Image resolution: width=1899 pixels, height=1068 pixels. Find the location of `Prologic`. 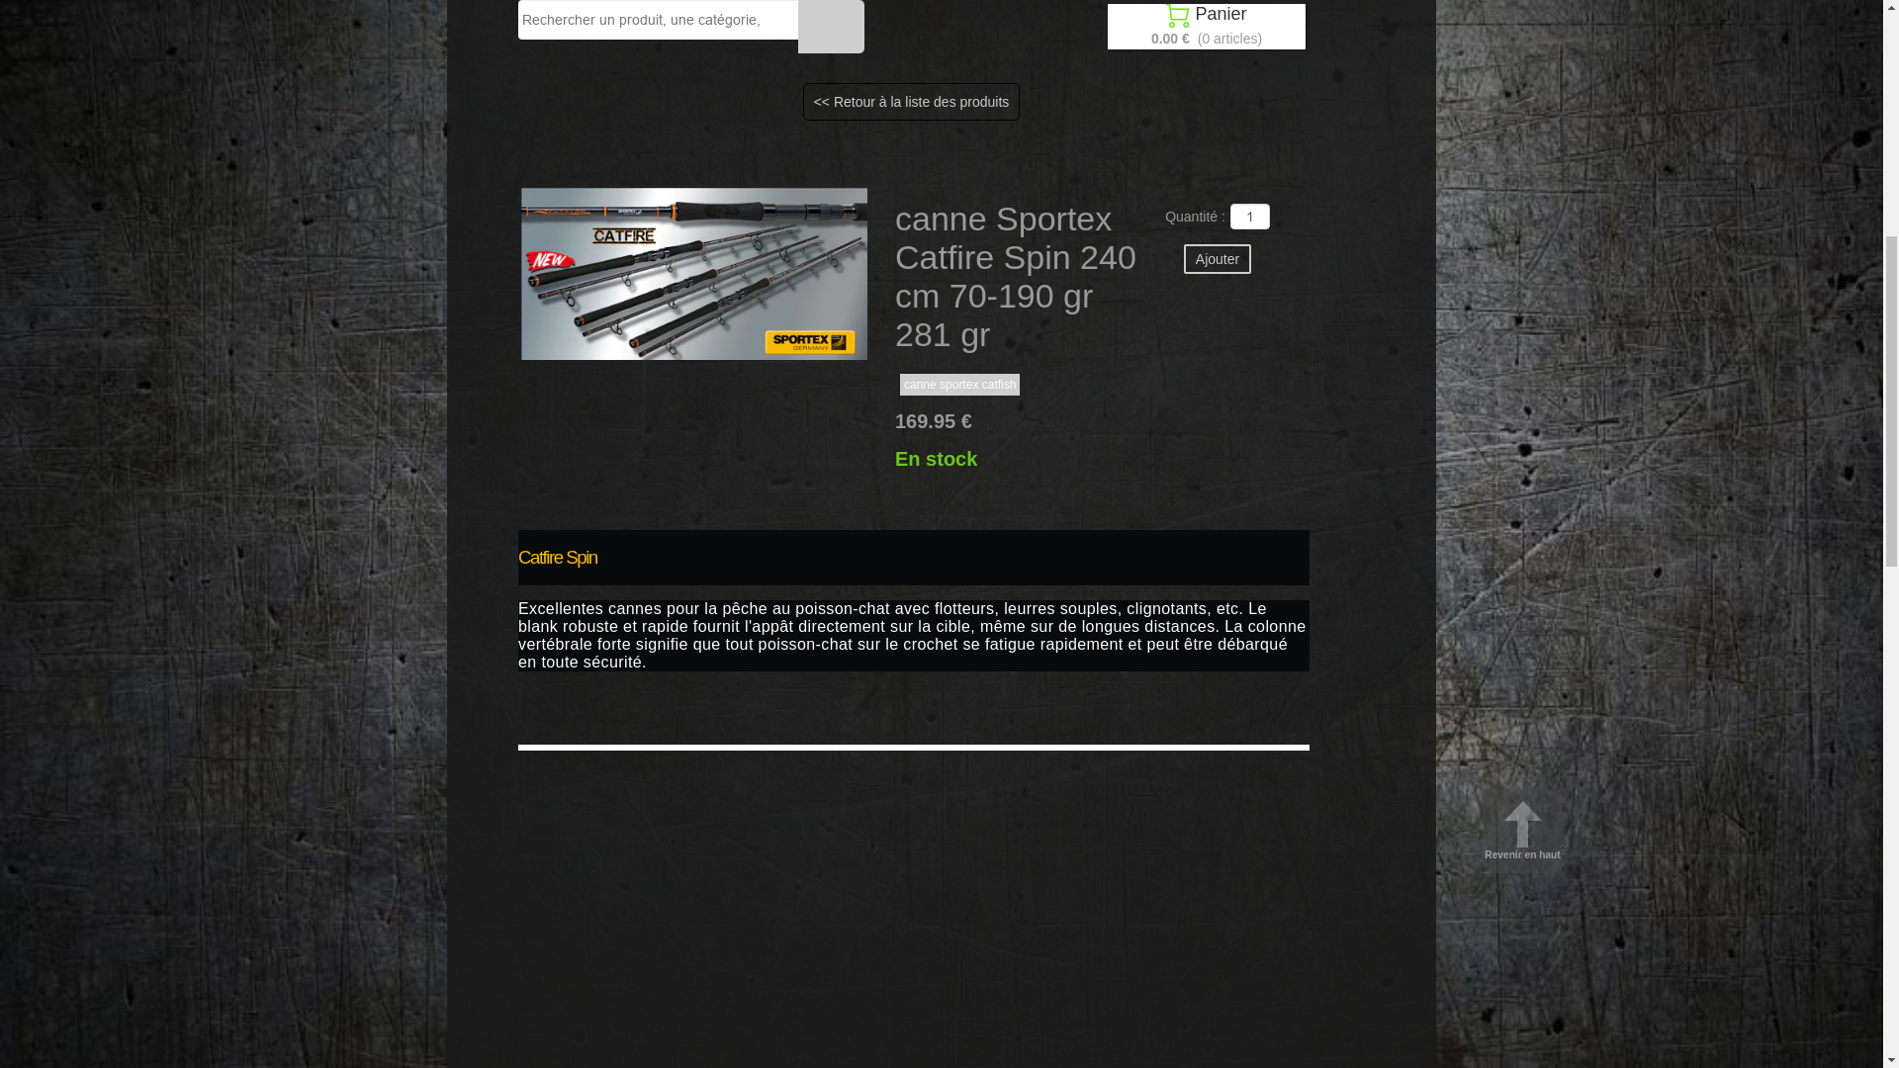

Prologic is located at coordinates (601, 273).